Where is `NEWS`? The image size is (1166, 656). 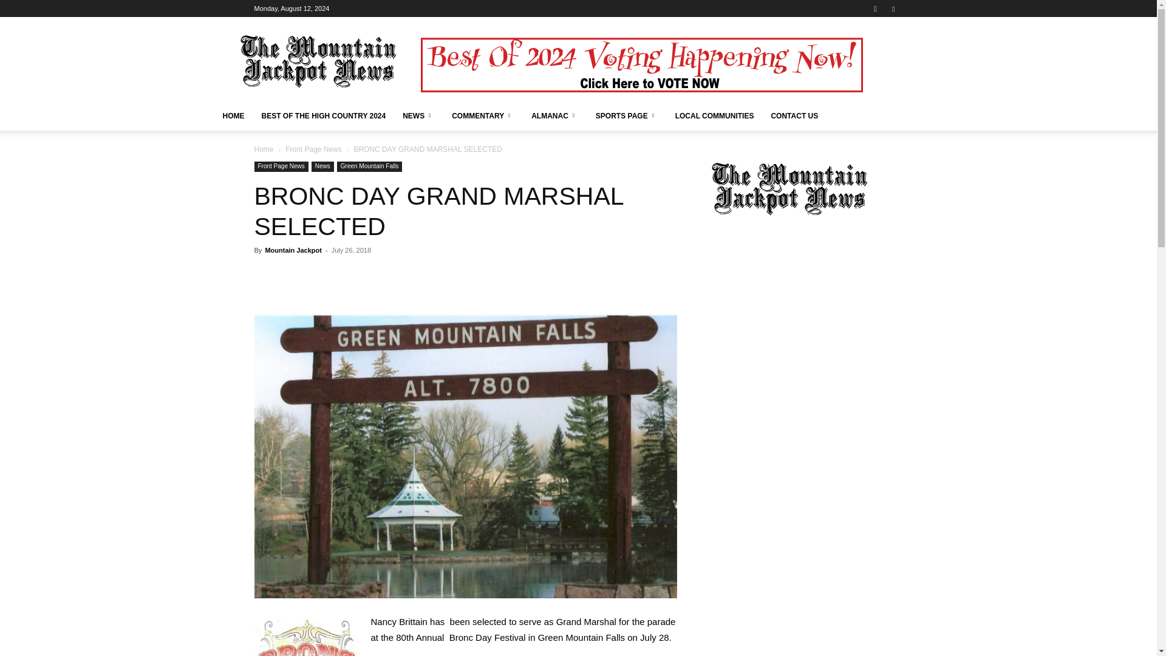
NEWS is located at coordinates (418, 115).